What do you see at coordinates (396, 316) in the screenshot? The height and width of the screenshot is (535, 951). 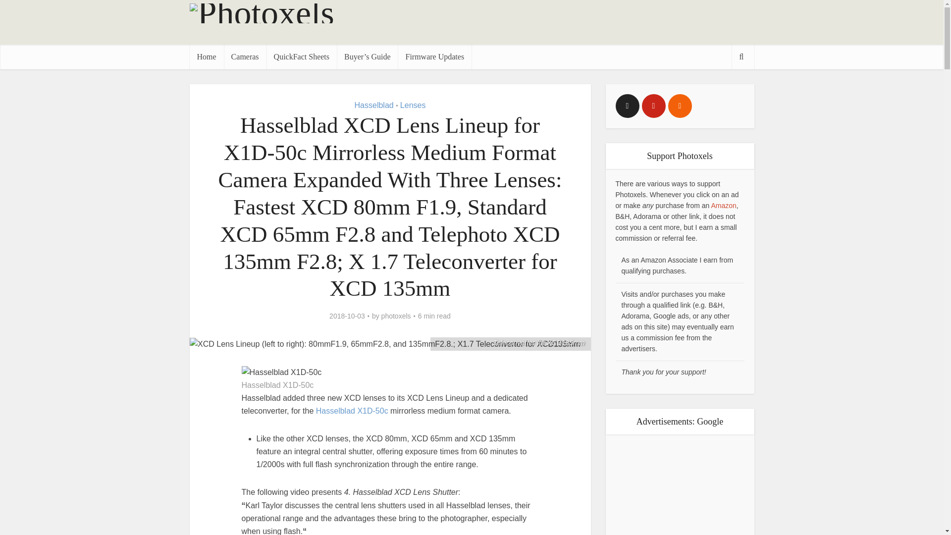 I see `photoxels` at bounding box center [396, 316].